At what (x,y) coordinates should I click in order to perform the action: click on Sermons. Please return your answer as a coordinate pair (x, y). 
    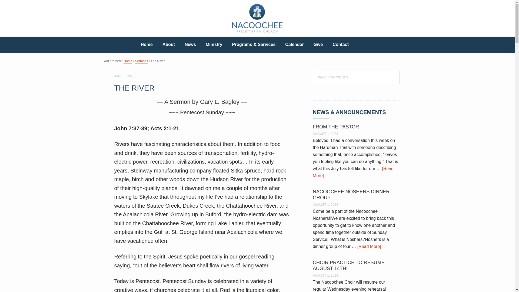
    Looking at the image, I should click on (141, 62).